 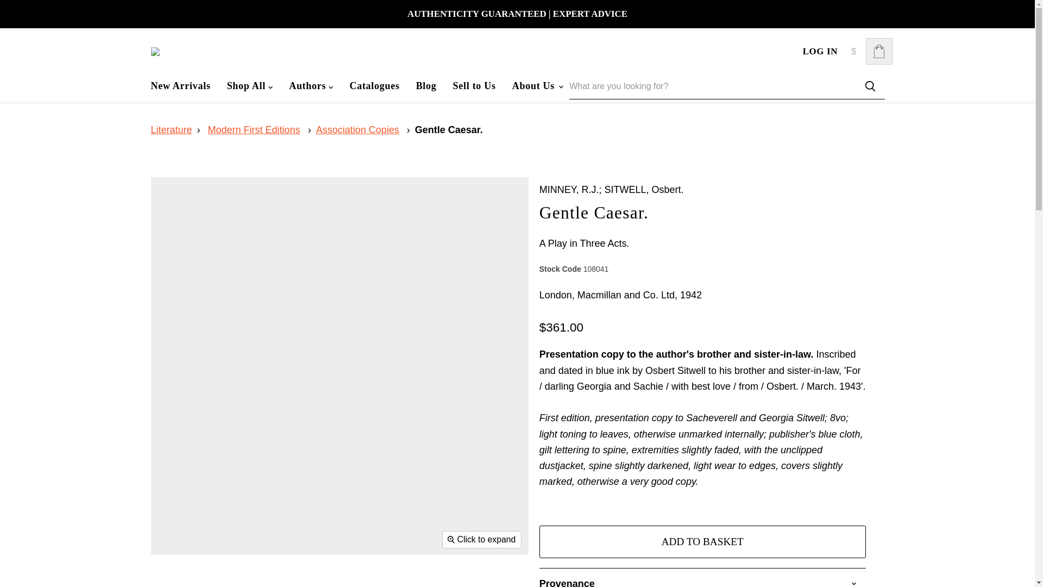 I want to click on Literature, so click(x=172, y=129).